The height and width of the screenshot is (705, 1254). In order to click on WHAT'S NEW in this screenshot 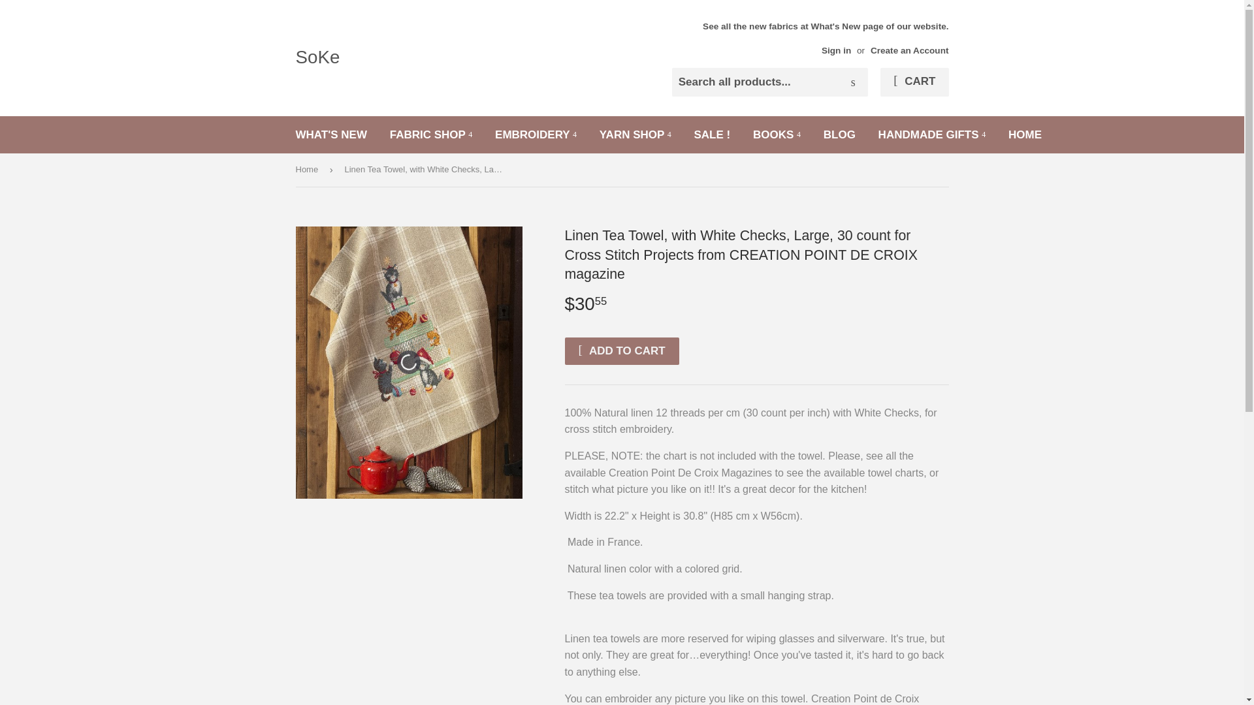, I will do `click(331, 134)`.